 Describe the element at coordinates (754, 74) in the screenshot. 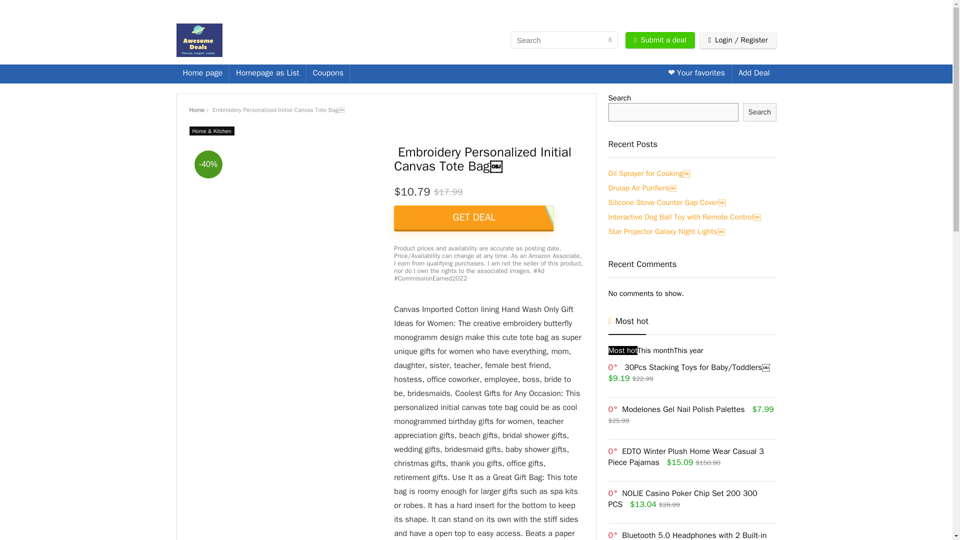

I see `Add Deal` at that location.